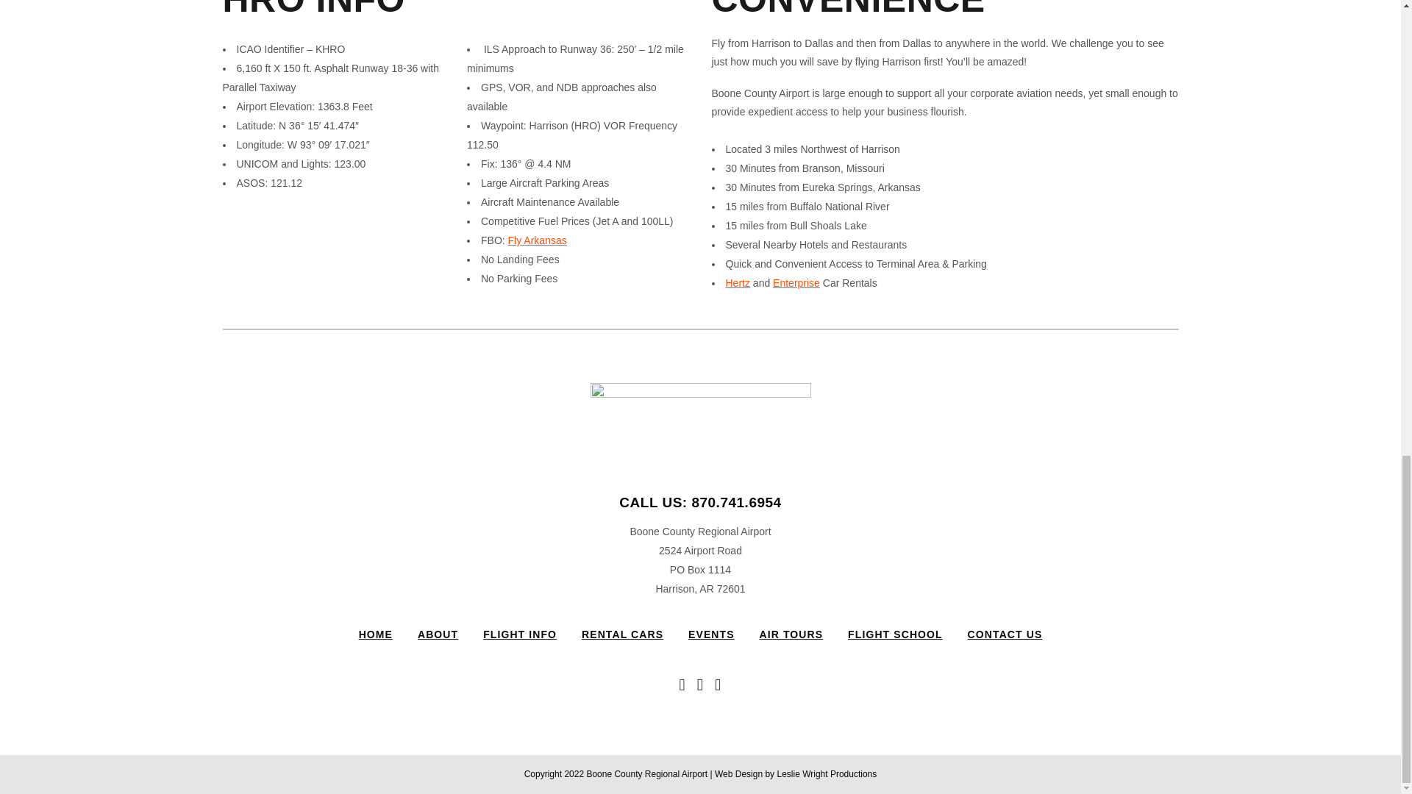 The width and height of the screenshot is (1412, 794). I want to click on CONTACT US, so click(1005, 634).